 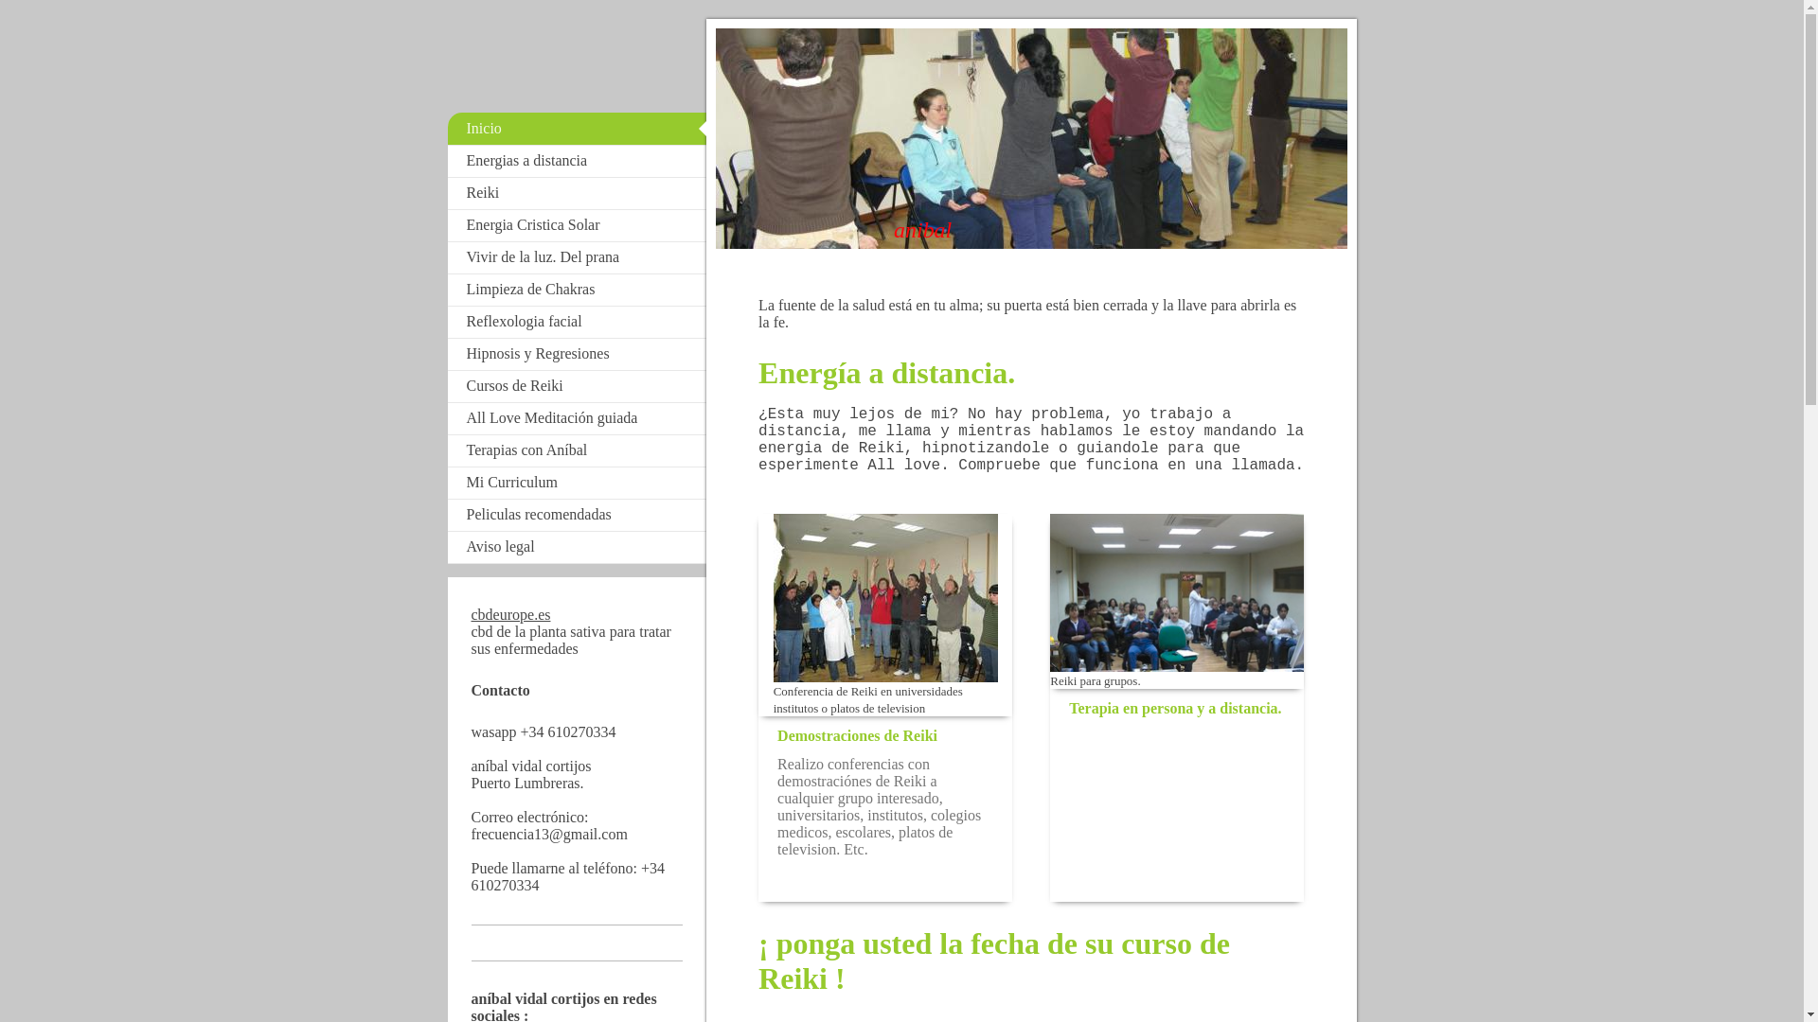 What do you see at coordinates (577, 547) in the screenshot?
I see `Aviso legal` at bounding box center [577, 547].